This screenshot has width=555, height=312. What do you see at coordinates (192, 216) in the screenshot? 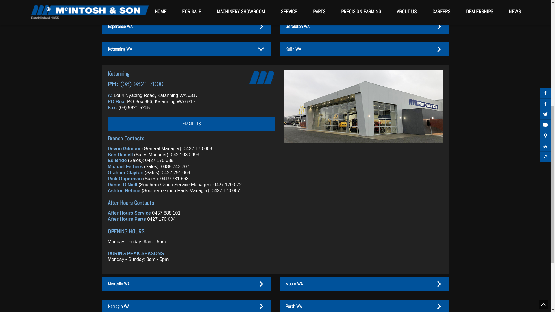
I see `FOR SALE` at bounding box center [192, 216].